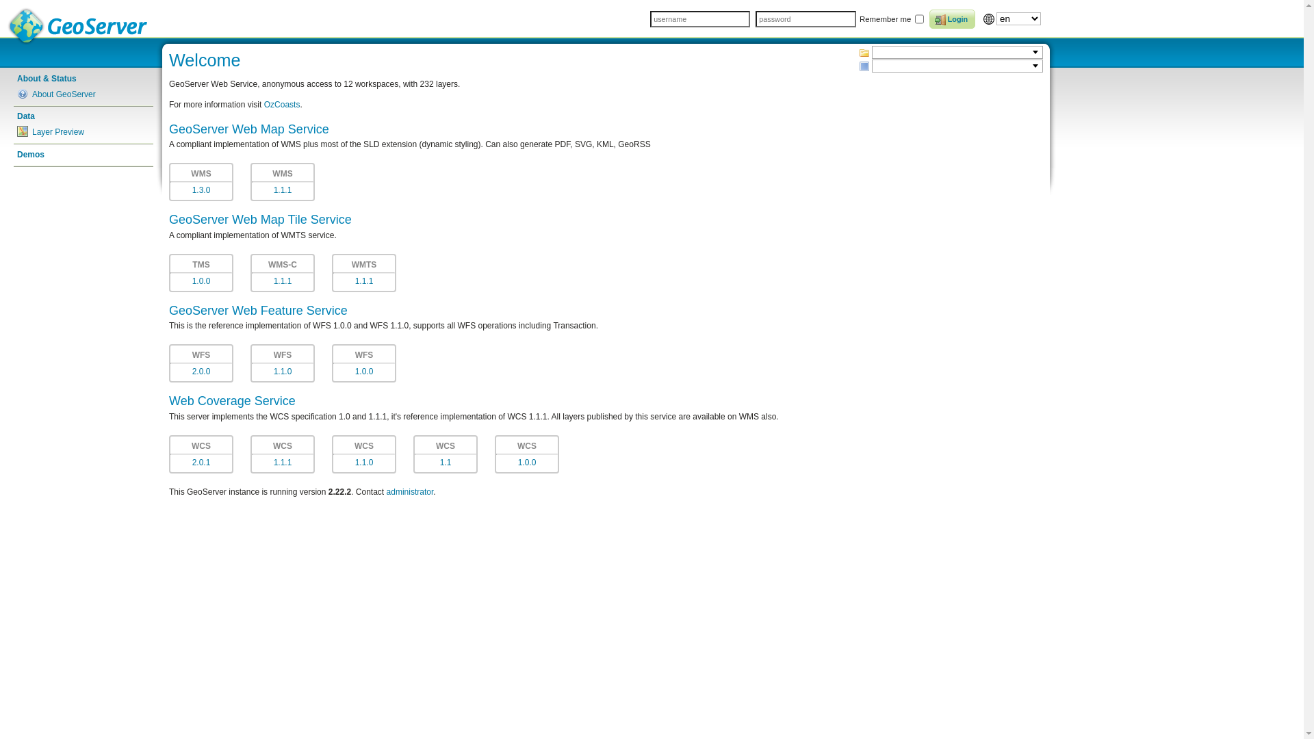 Image resolution: width=1314 pixels, height=739 pixels. Describe the element at coordinates (83, 132) in the screenshot. I see `Layer Preview` at that location.